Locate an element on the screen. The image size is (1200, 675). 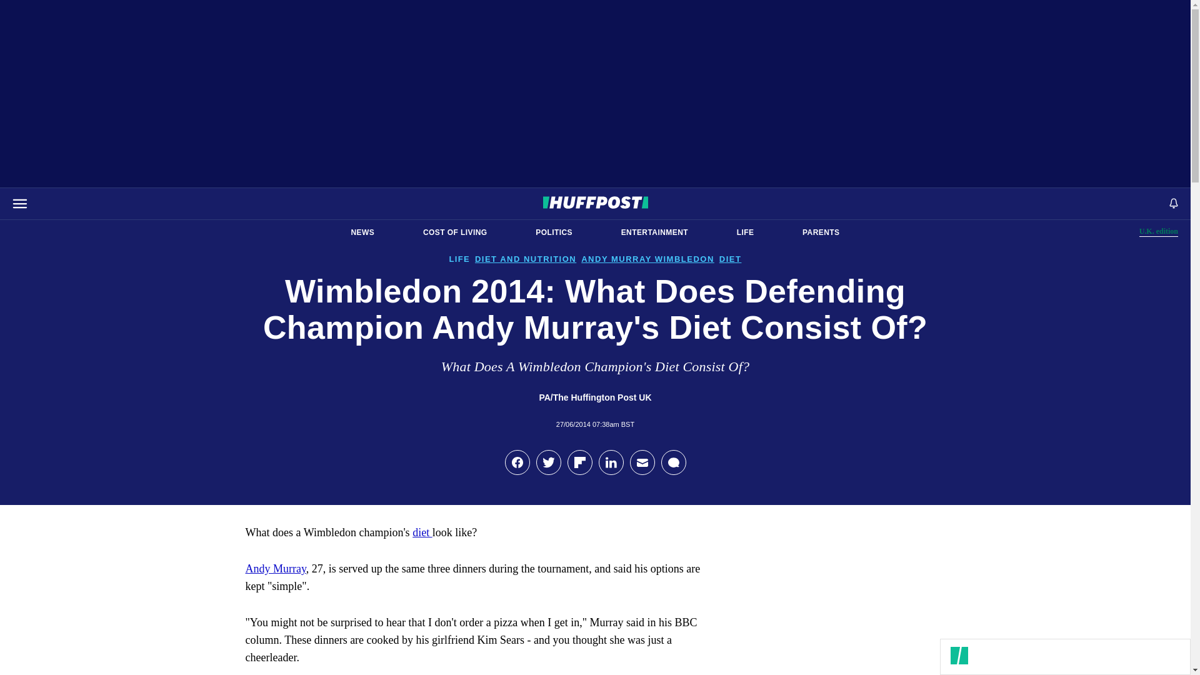
PARENTS is located at coordinates (821, 232).